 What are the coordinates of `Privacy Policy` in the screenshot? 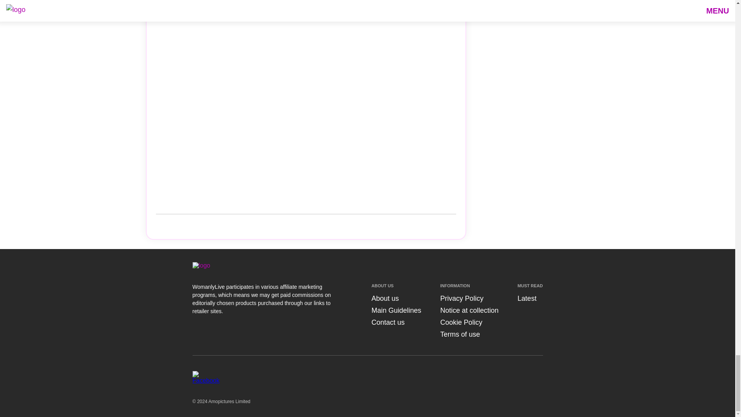 It's located at (462, 298).